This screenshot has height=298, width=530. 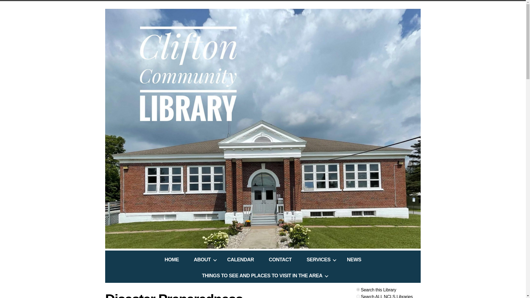 I want to click on SERVICES, so click(x=319, y=259).